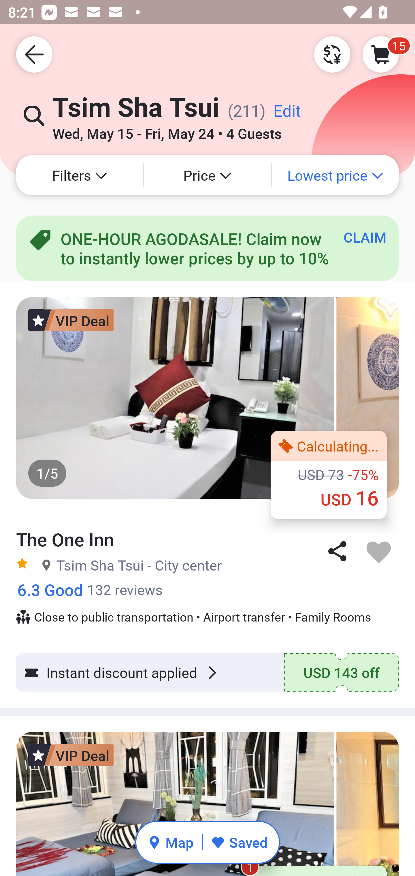  Describe the element at coordinates (80, 175) in the screenshot. I see `Filters` at that location.